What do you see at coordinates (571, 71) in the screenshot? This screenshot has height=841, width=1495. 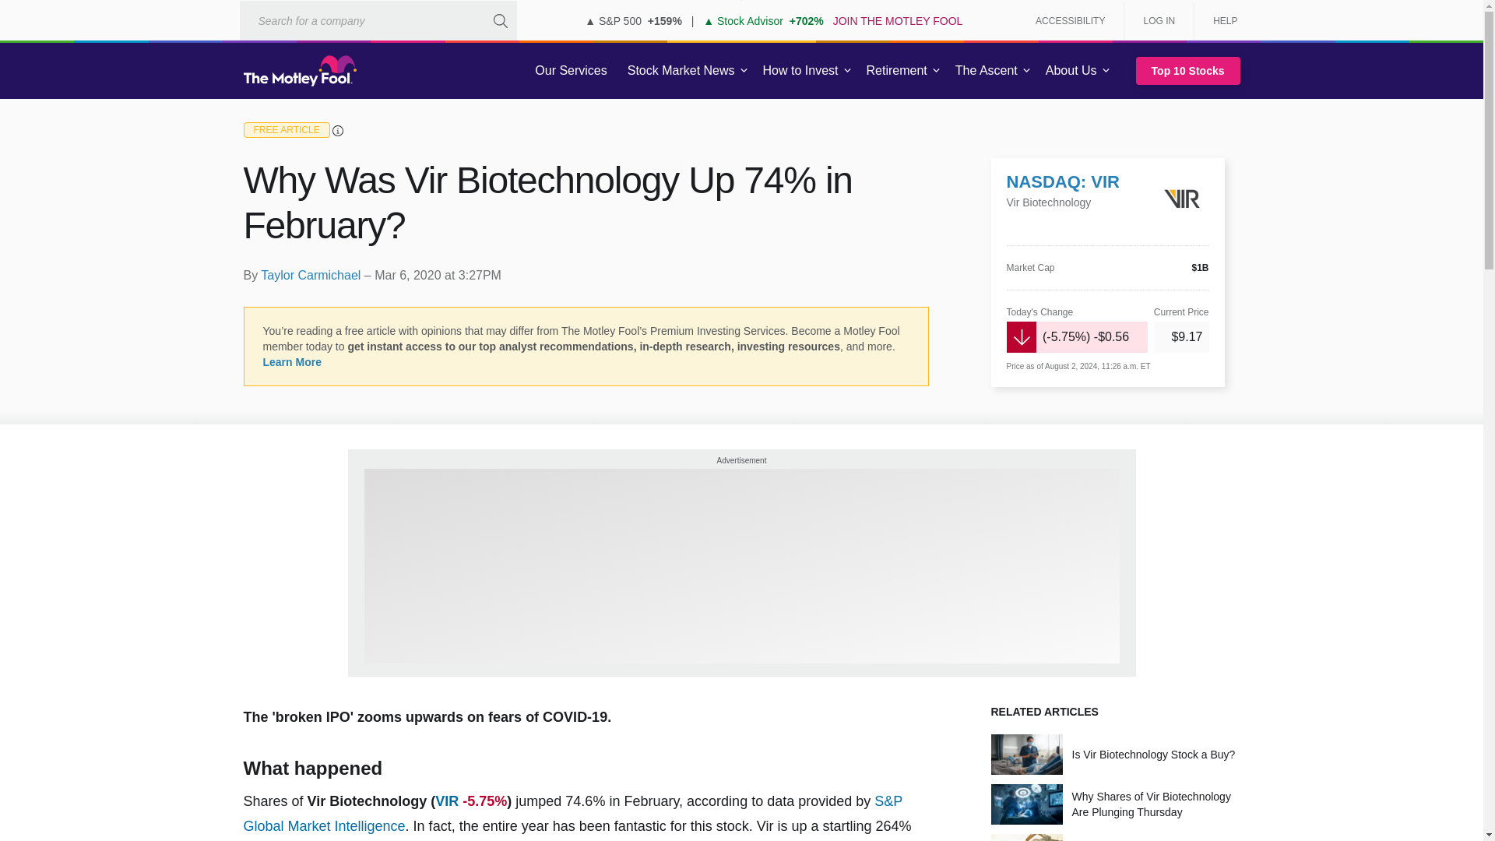 I see `Our Services` at bounding box center [571, 71].